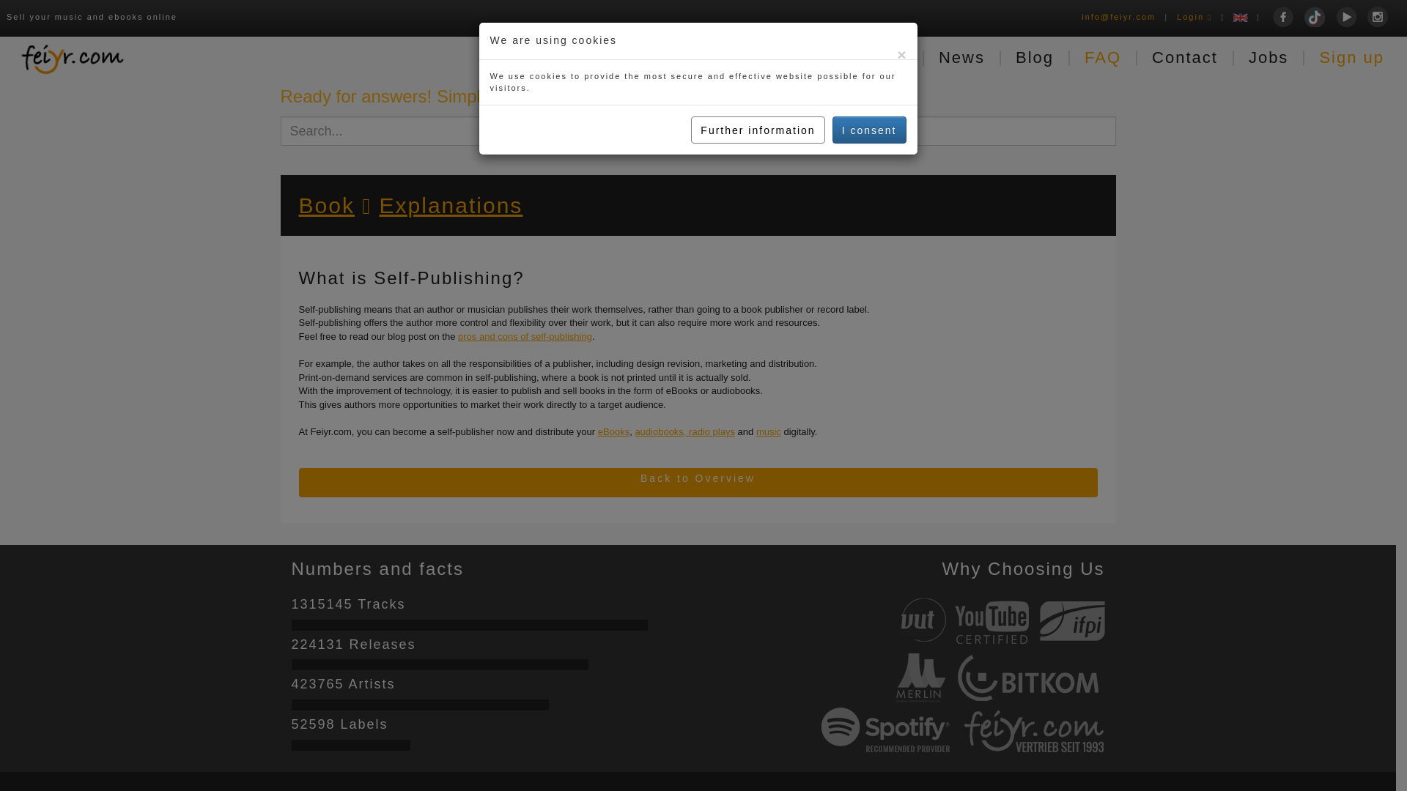 The height and width of the screenshot is (791, 1407). Describe the element at coordinates (684, 432) in the screenshot. I see `audiobooks, radio plays` at that location.